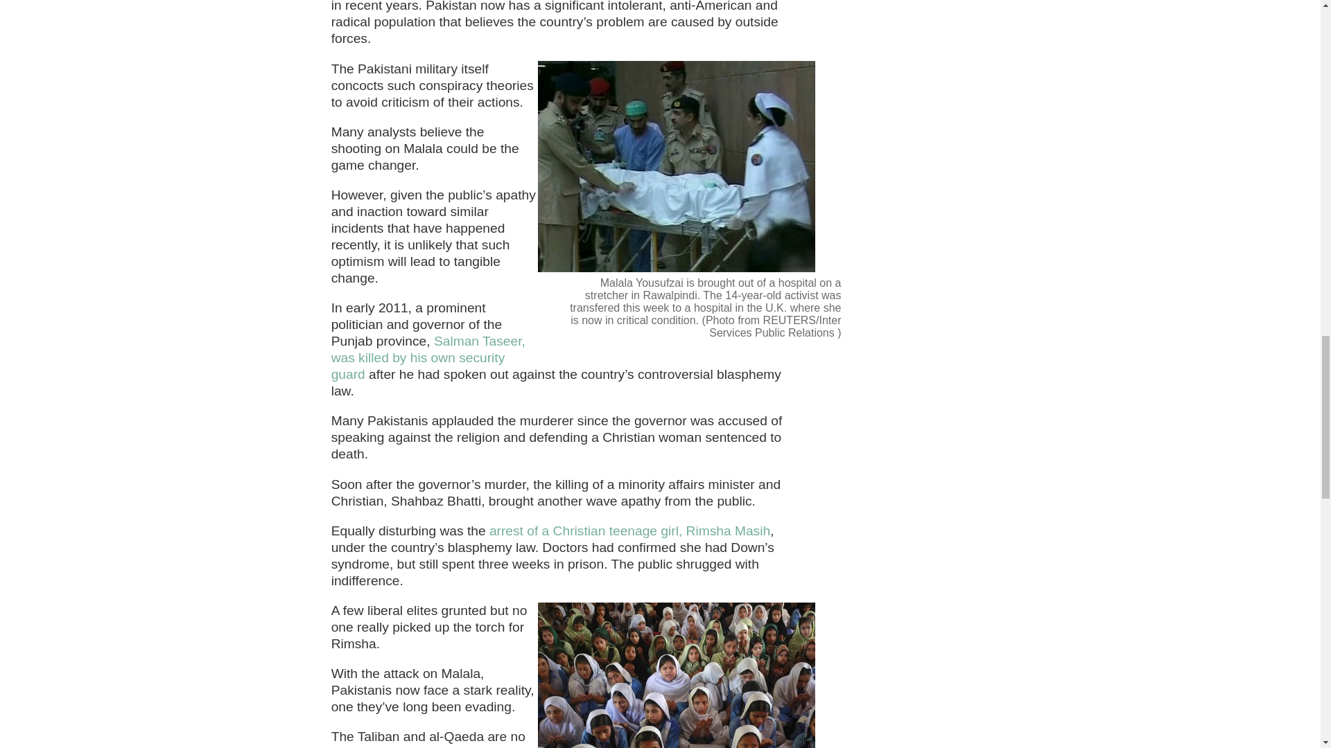 The image size is (1331, 748). Describe the element at coordinates (428, 357) in the screenshot. I see `Salman Taseer, was killed by his own security guard` at that location.